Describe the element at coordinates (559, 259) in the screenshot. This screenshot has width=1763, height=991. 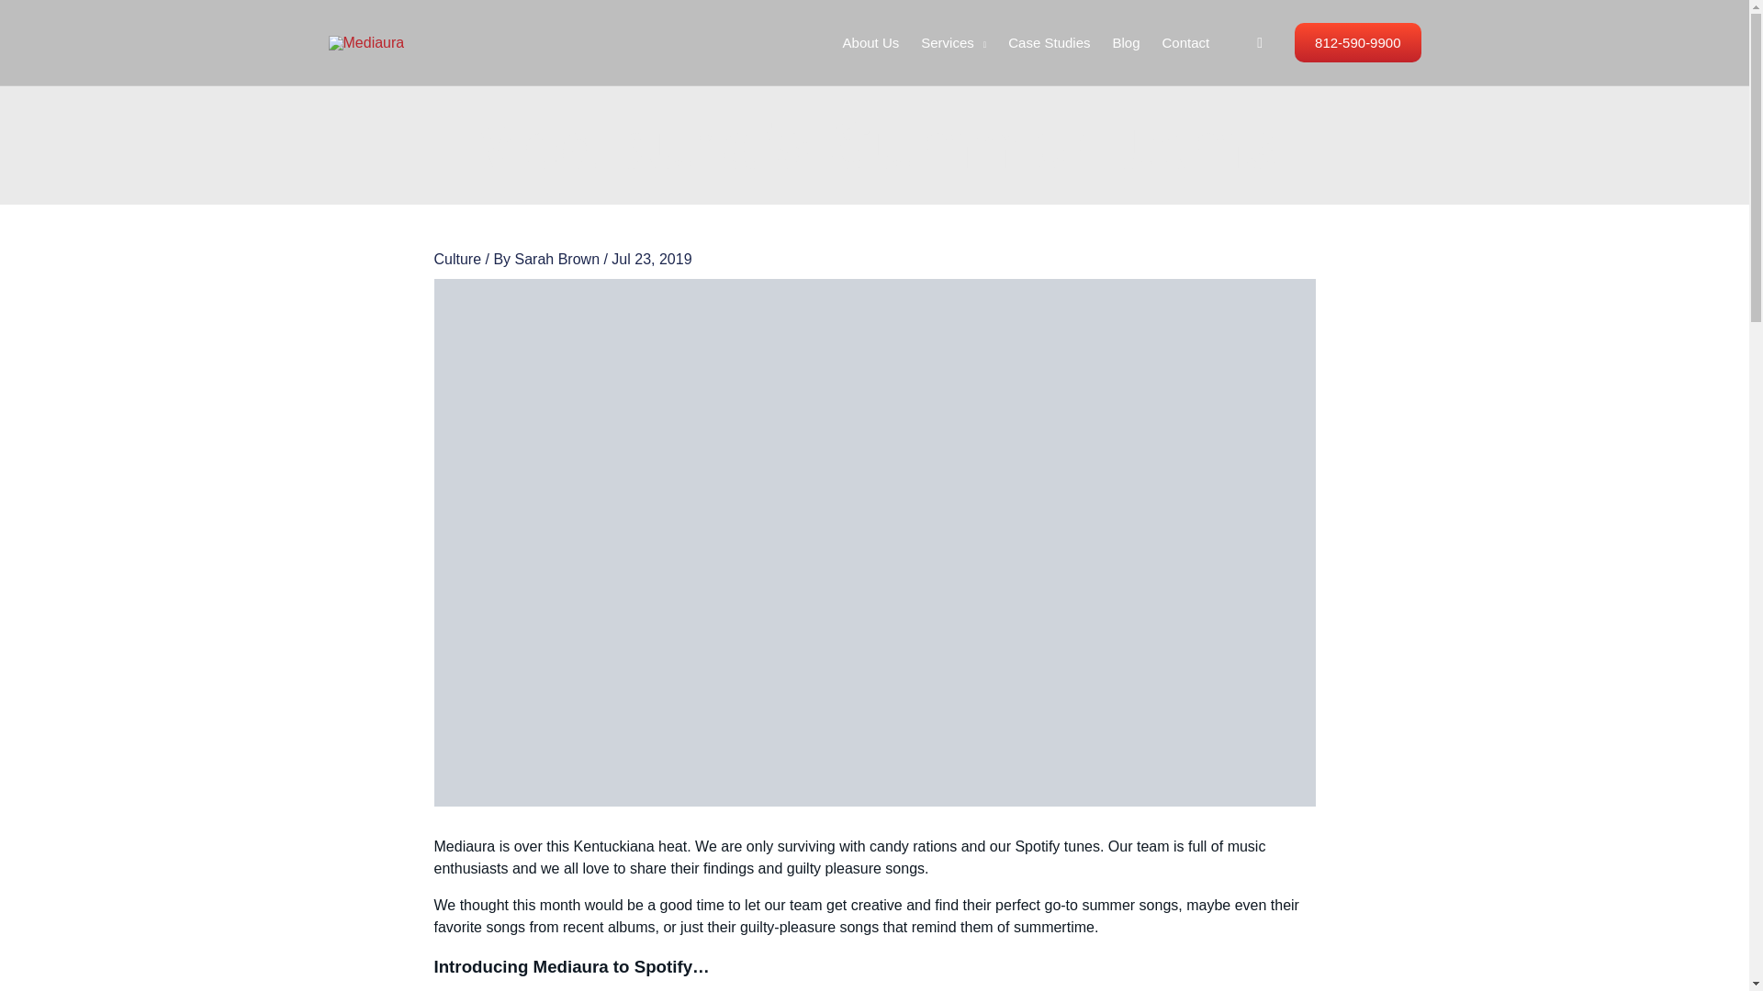
I see `View all posts by Sarah Brown` at that location.